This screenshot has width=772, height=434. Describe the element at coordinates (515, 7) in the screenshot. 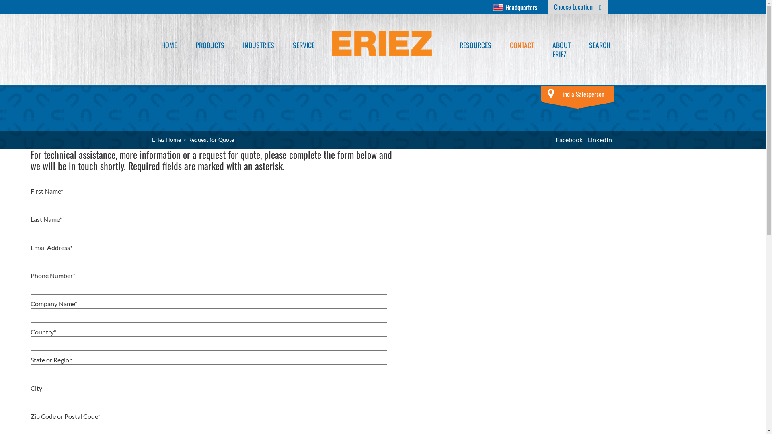

I see `Headquarters` at that location.